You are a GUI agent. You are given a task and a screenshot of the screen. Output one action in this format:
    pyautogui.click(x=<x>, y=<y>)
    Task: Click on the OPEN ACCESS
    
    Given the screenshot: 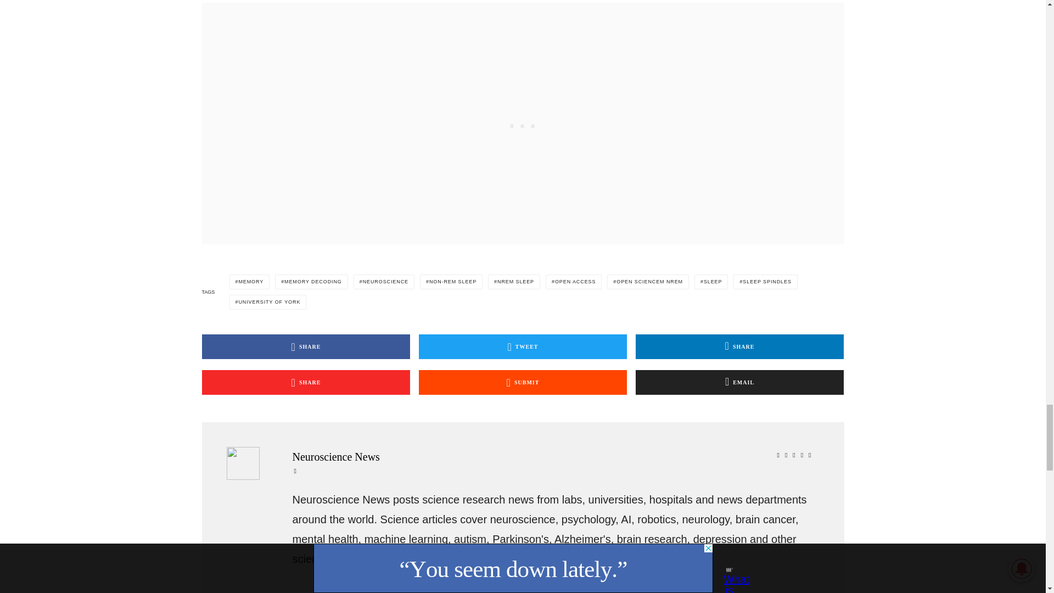 What is the action you would take?
    pyautogui.click(x=574, y=282)
    